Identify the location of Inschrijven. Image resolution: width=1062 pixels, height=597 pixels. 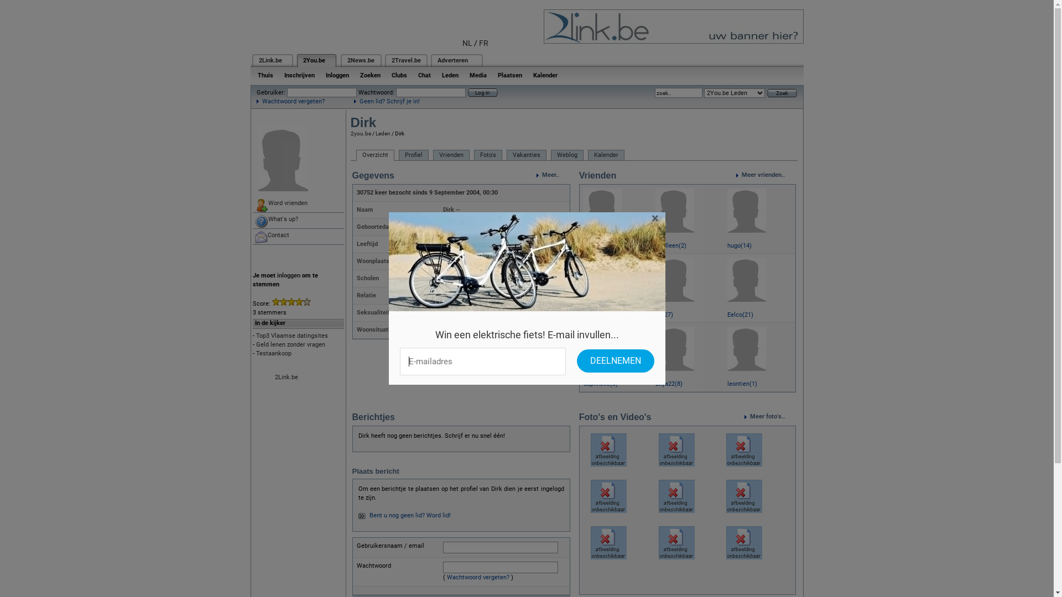
(300, 75).